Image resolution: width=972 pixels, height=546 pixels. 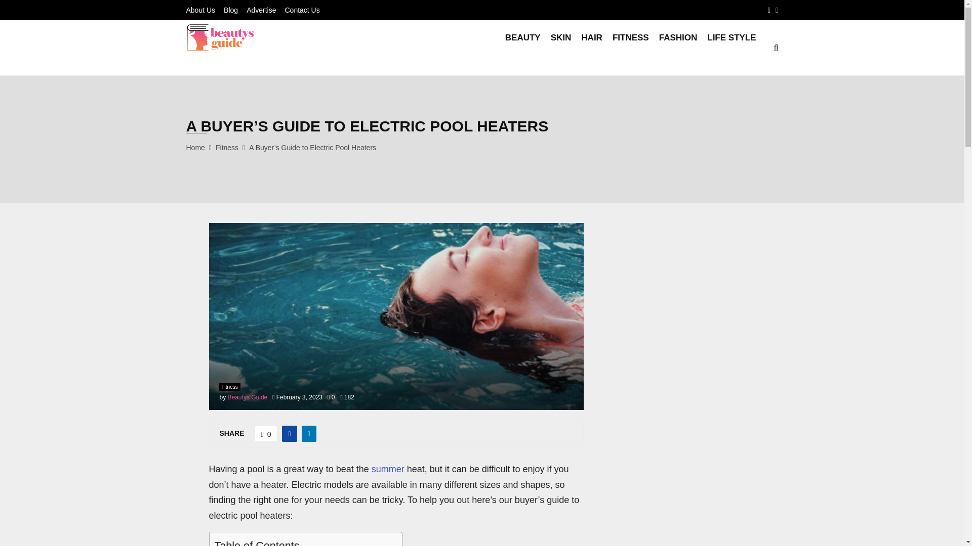 I want to click on 0, so click(x=266, y=434).